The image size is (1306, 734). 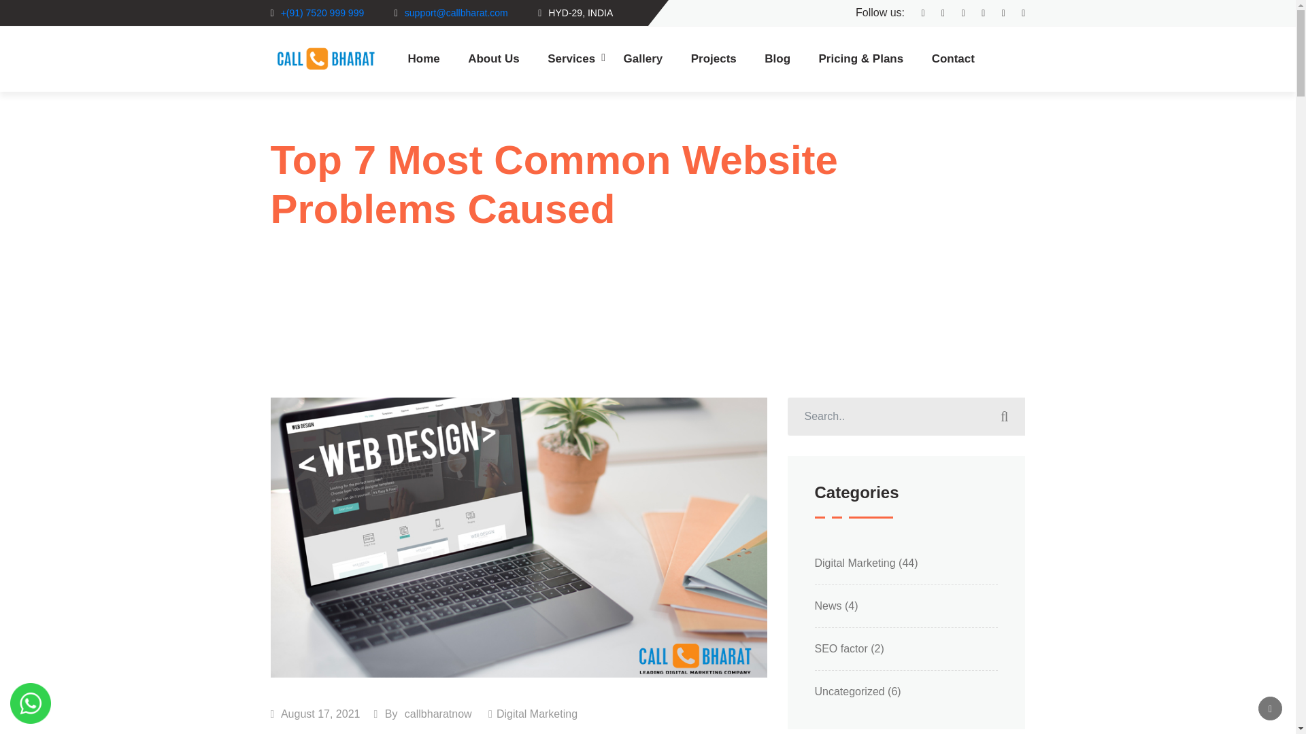 I want to click on Back to Top, so click(x=1271, y=708).